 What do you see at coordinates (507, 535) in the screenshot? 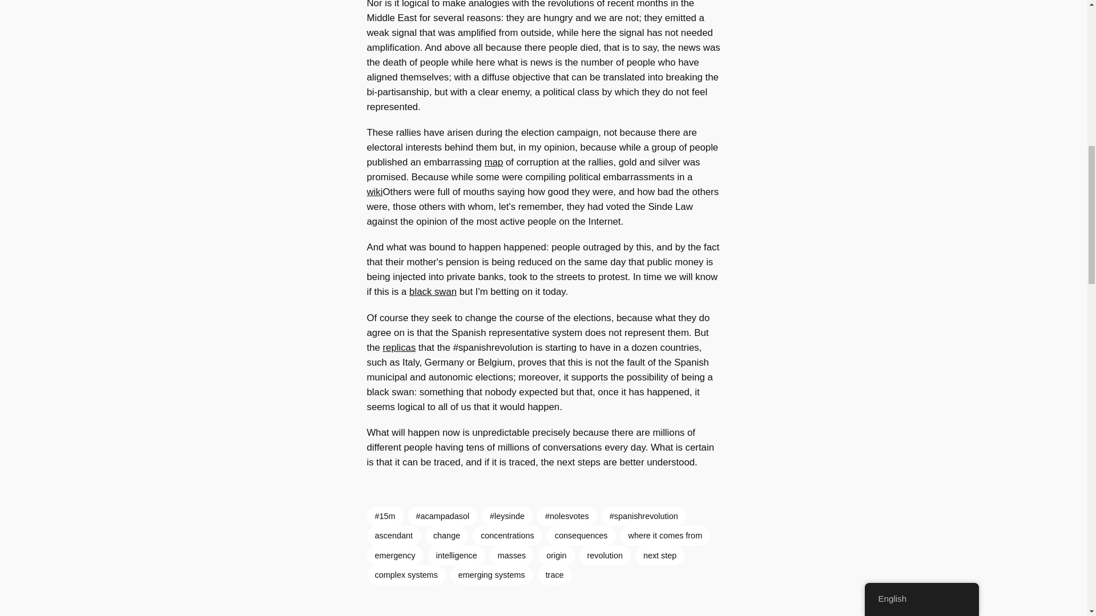
I see `concentrations` at bounding box center [507, 535].